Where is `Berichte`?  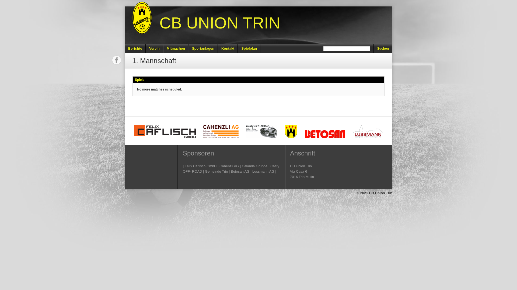
Berichte is located at coordinates (135, 49).